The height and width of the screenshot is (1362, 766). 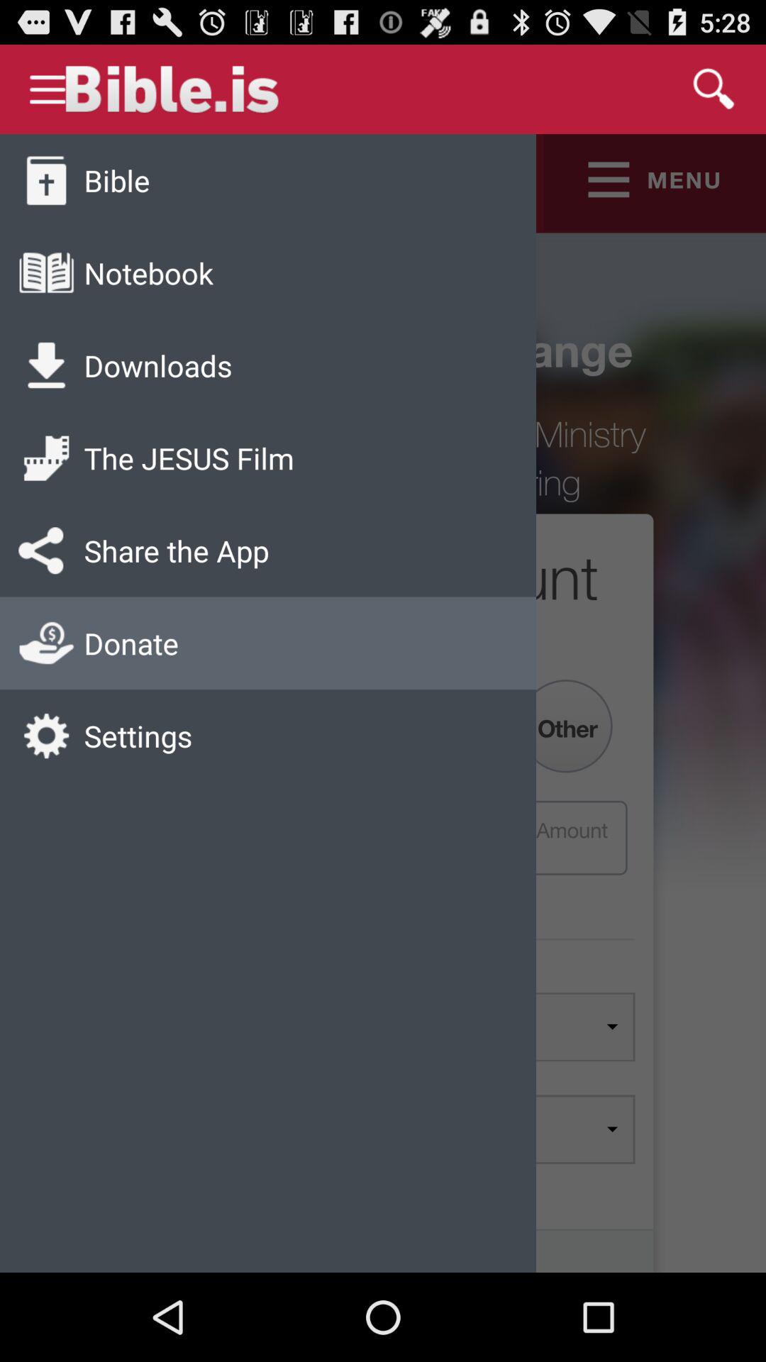 I want to click on press item below the downloads, so click(x=189, y=458).